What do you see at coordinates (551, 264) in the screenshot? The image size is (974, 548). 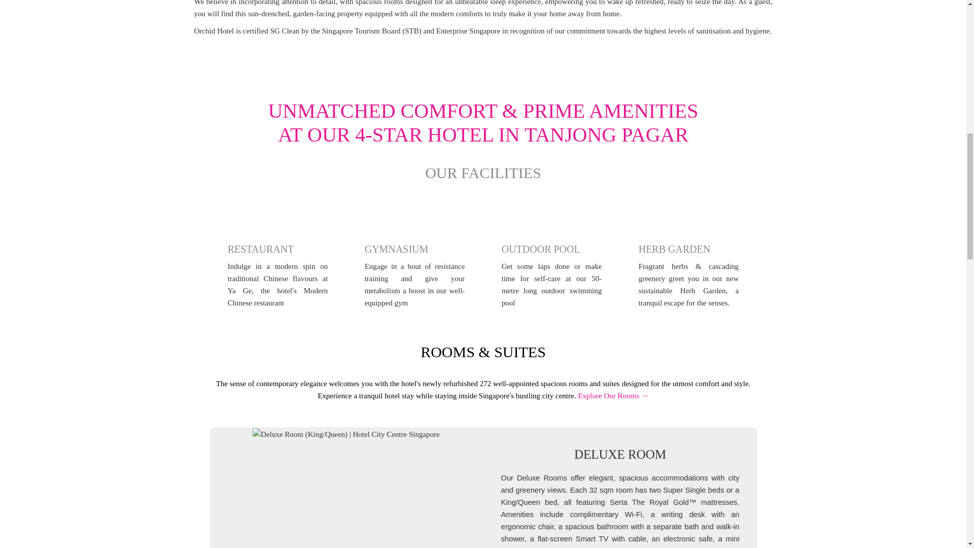 I see `Read more about Outdoor Pool` at bounding box center [551, 264].